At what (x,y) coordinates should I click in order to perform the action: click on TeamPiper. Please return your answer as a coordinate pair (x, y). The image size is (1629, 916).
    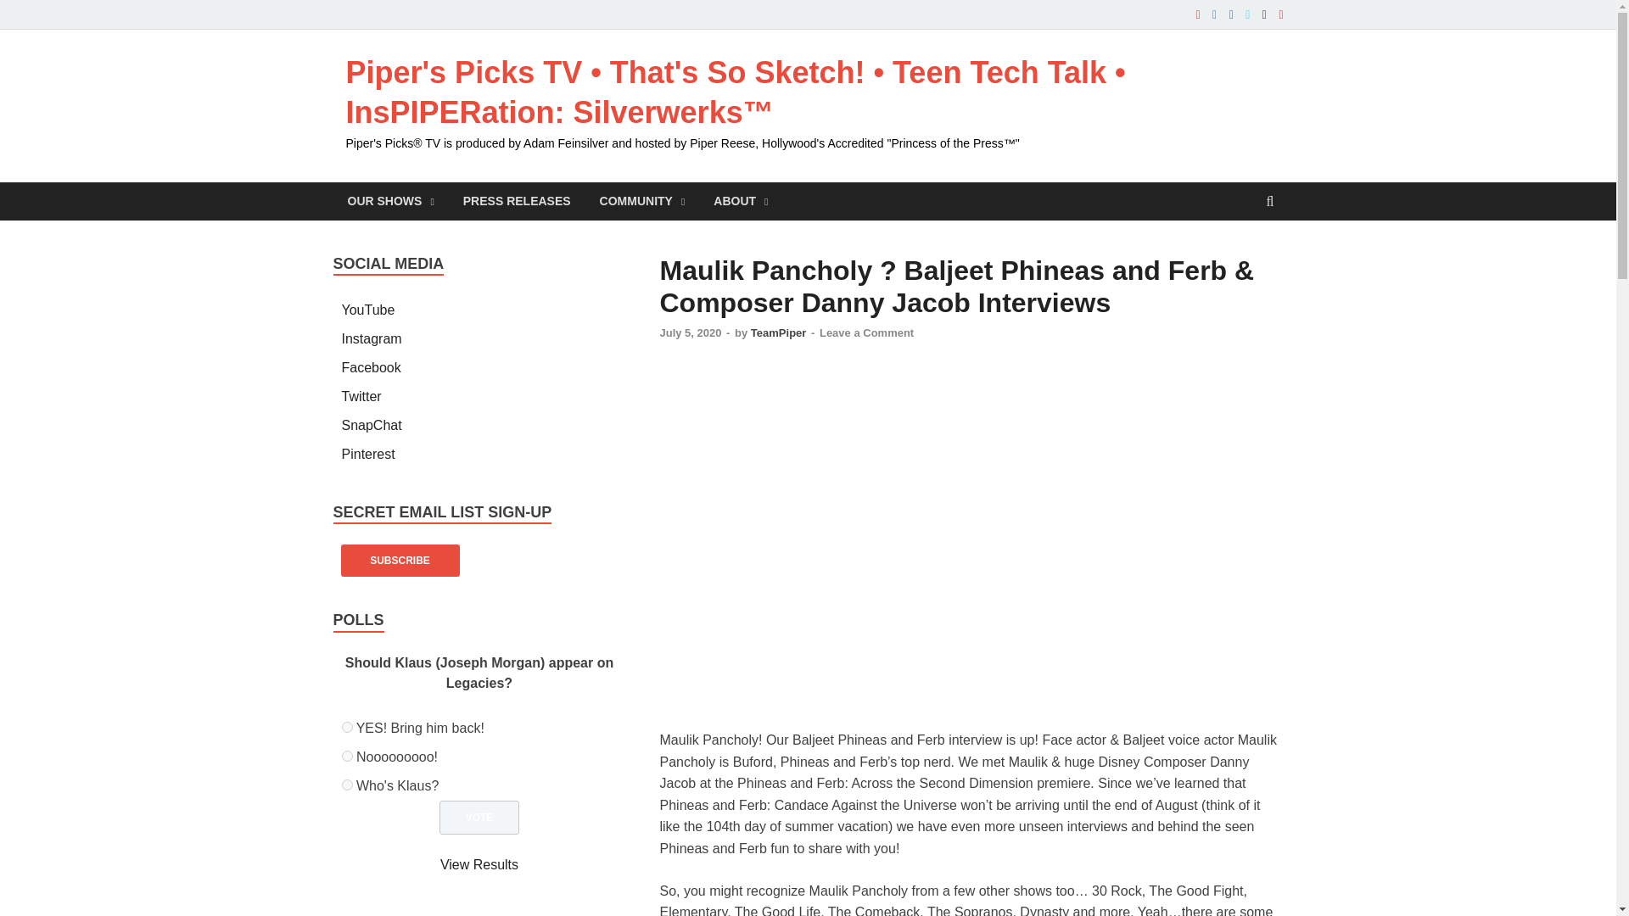
    Looking at the image, I should click on (779, 332).